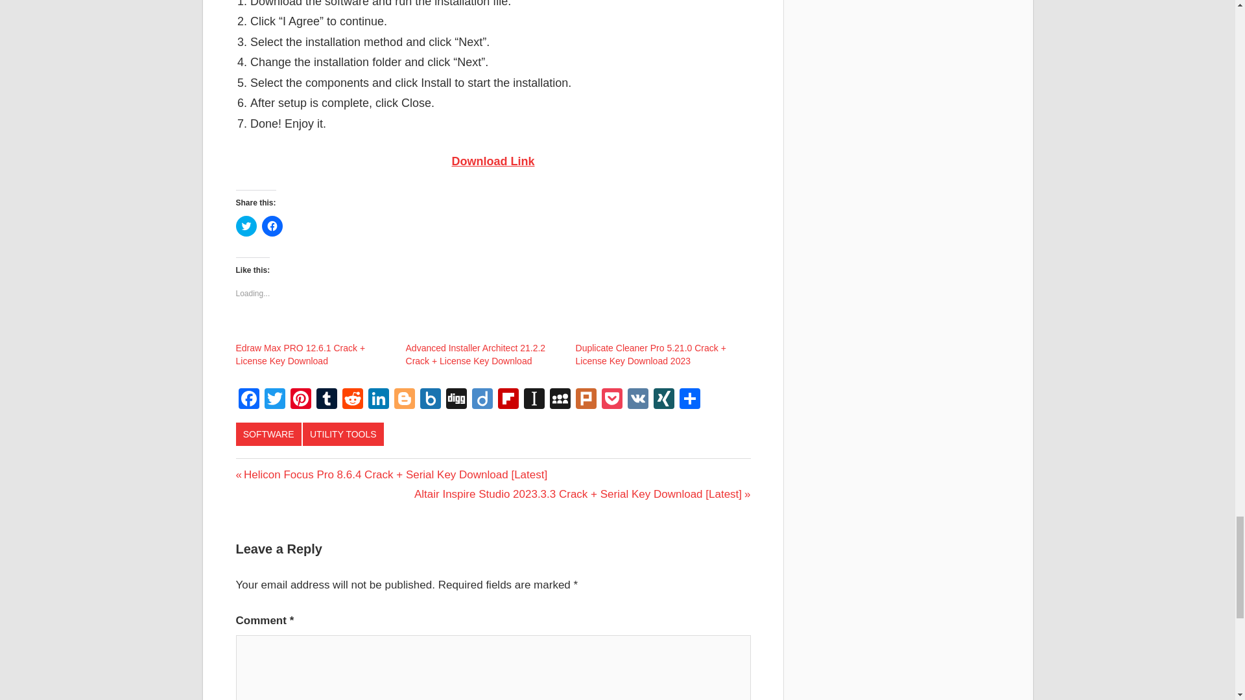  I want to click on Facebook, so click(249, 401).